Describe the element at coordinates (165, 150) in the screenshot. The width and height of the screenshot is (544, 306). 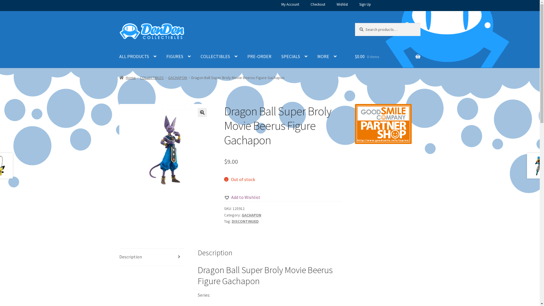
I see `125912-1` at that location.